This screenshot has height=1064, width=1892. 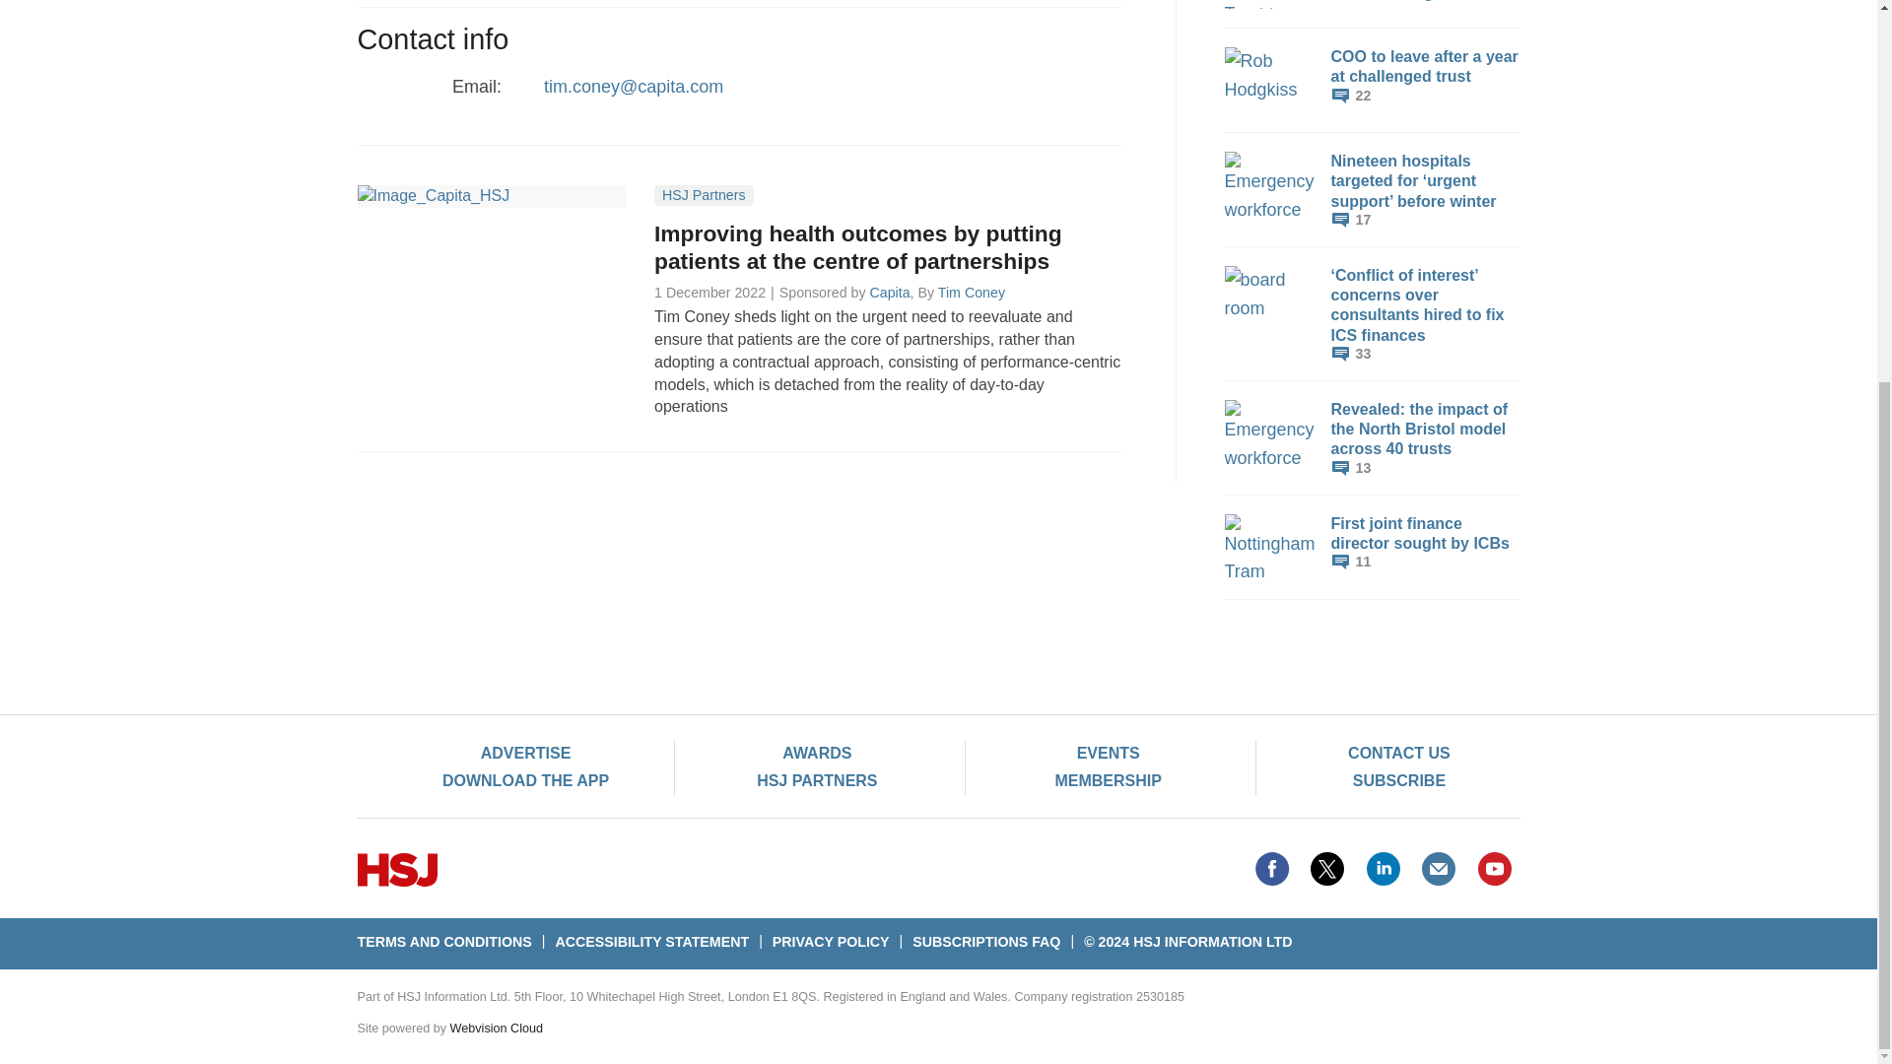 What do you see at coordinates (1326, 869) in the screenshot?
I see `Connect with us on Twitter` at bounding box center [1326, 869].